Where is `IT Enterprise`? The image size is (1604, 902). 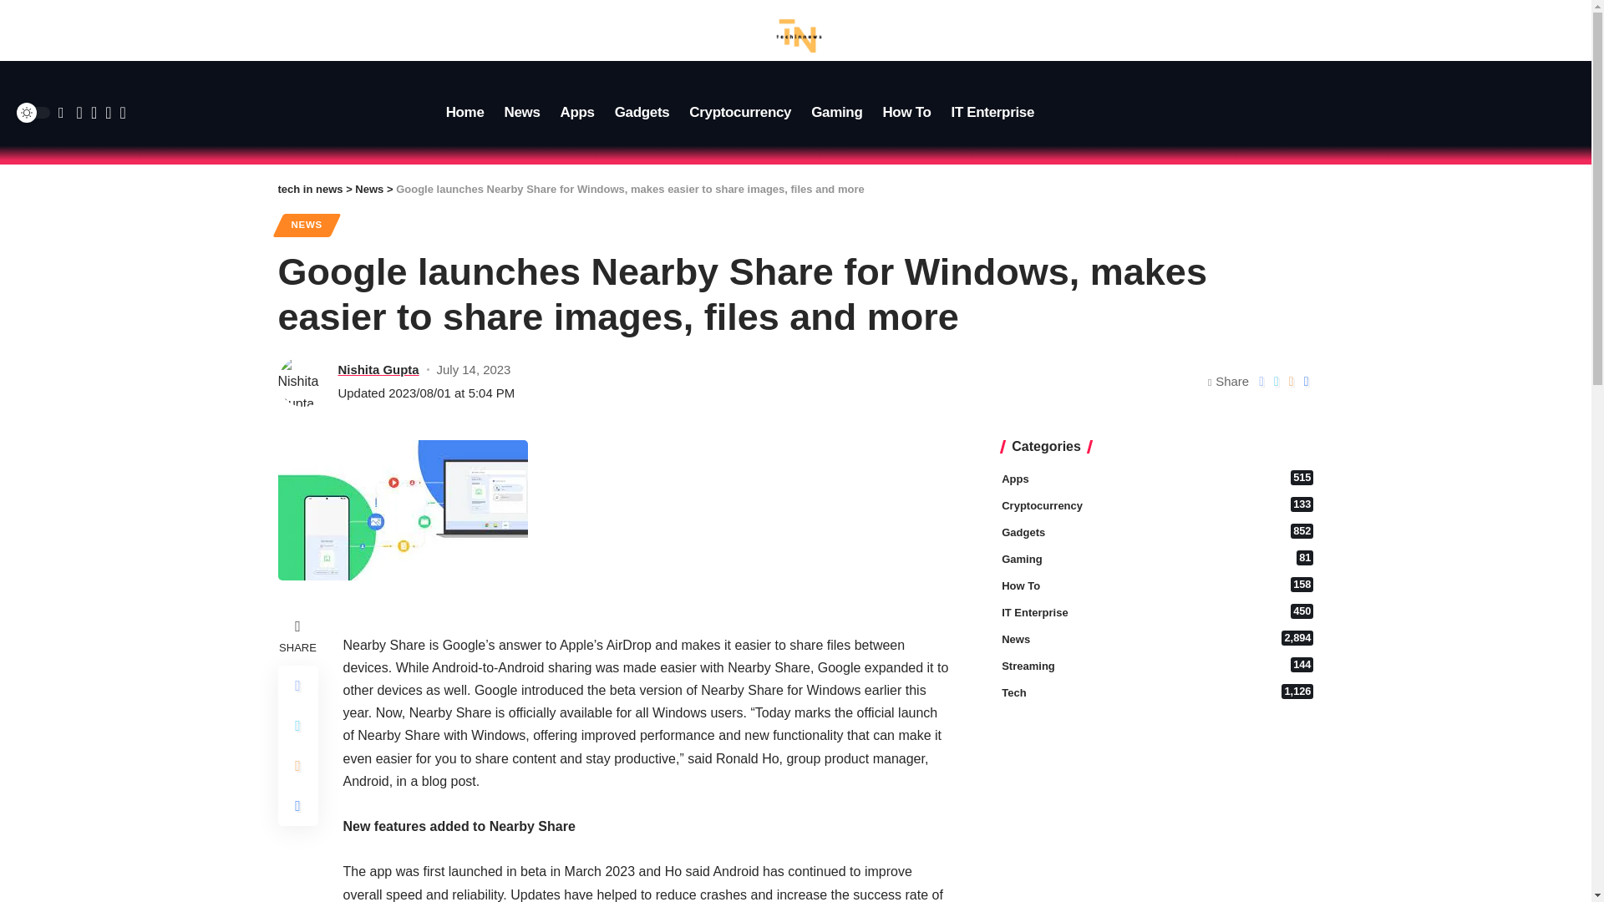 IT Enterprise is located at coordinates (378, 369).